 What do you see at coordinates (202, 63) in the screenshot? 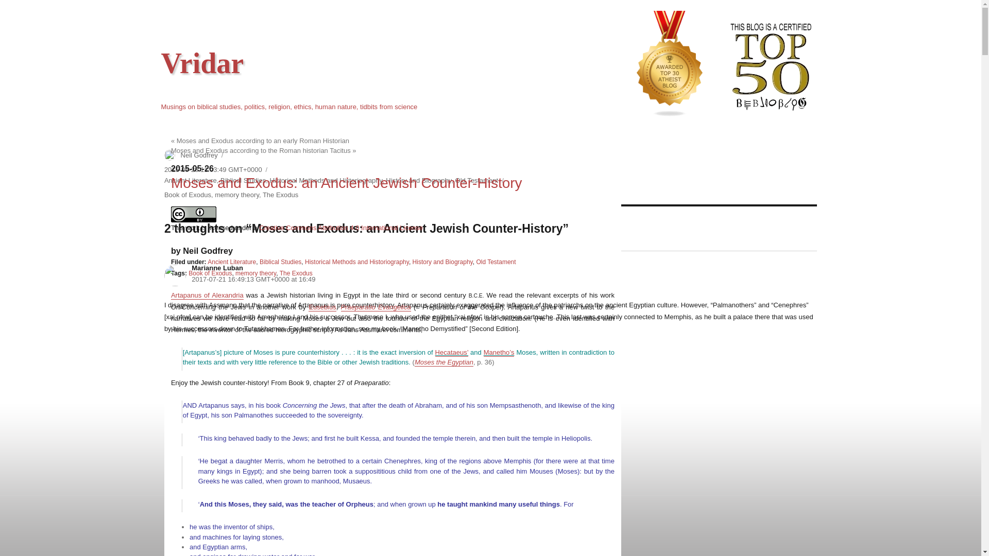
I see `Vridar` at bounding box center [202, 63].